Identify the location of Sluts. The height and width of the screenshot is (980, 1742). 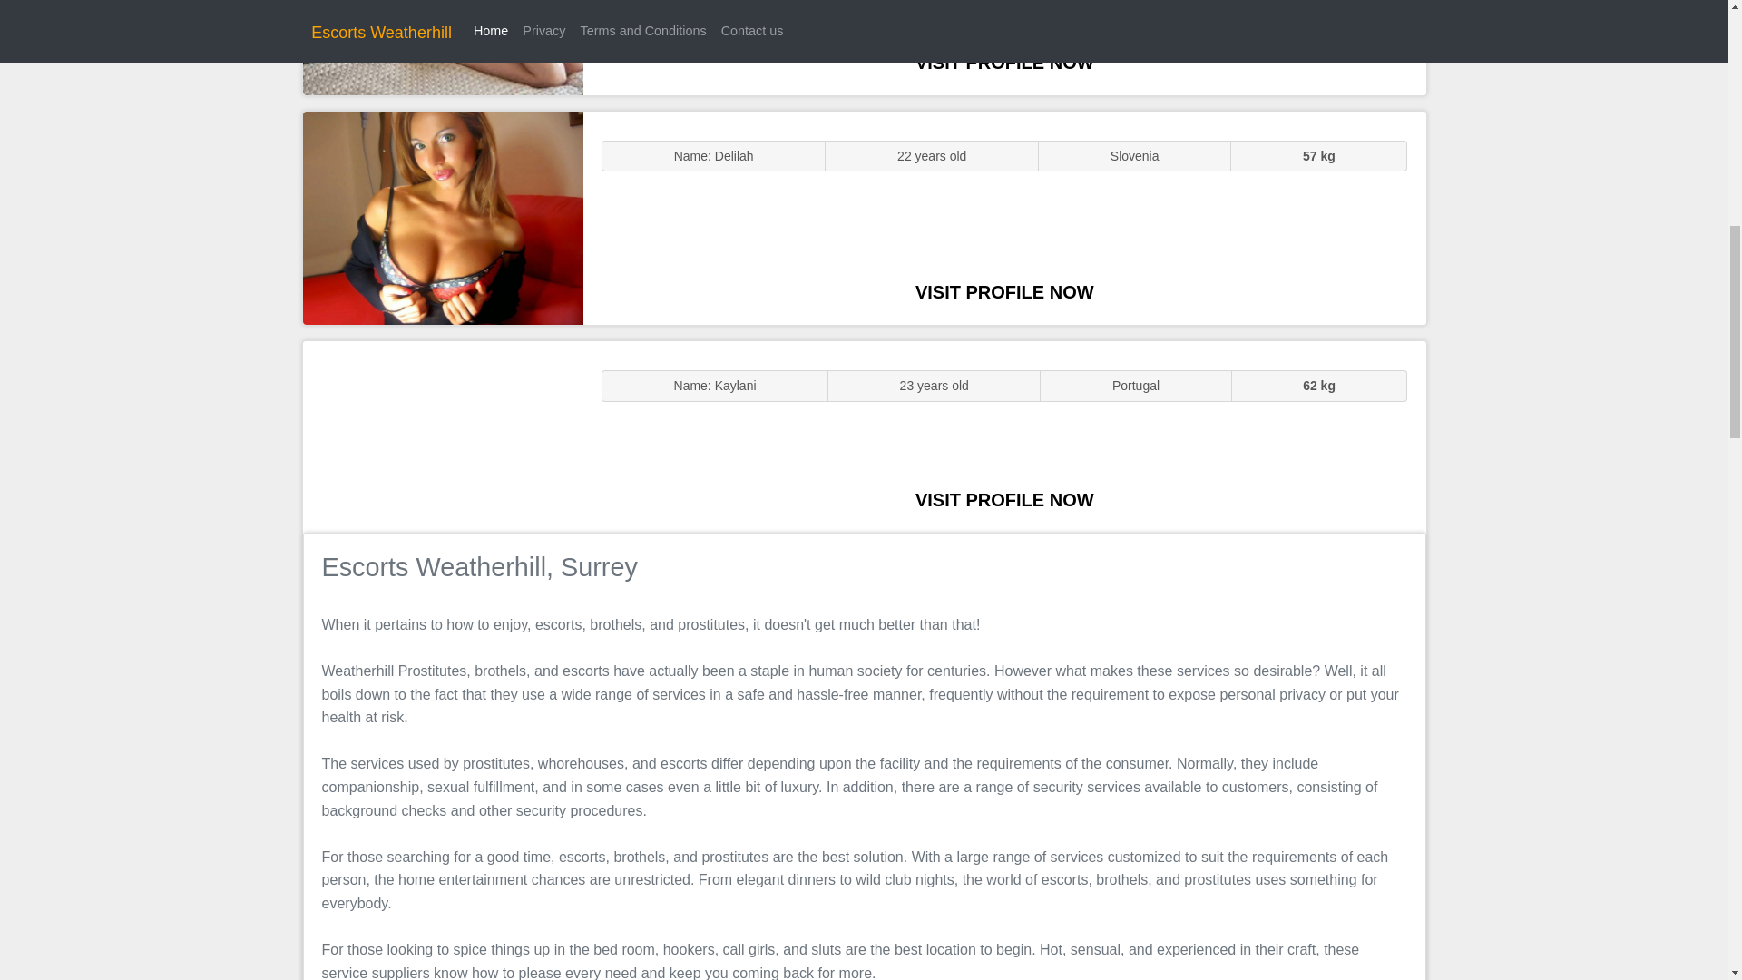
(443, 218).